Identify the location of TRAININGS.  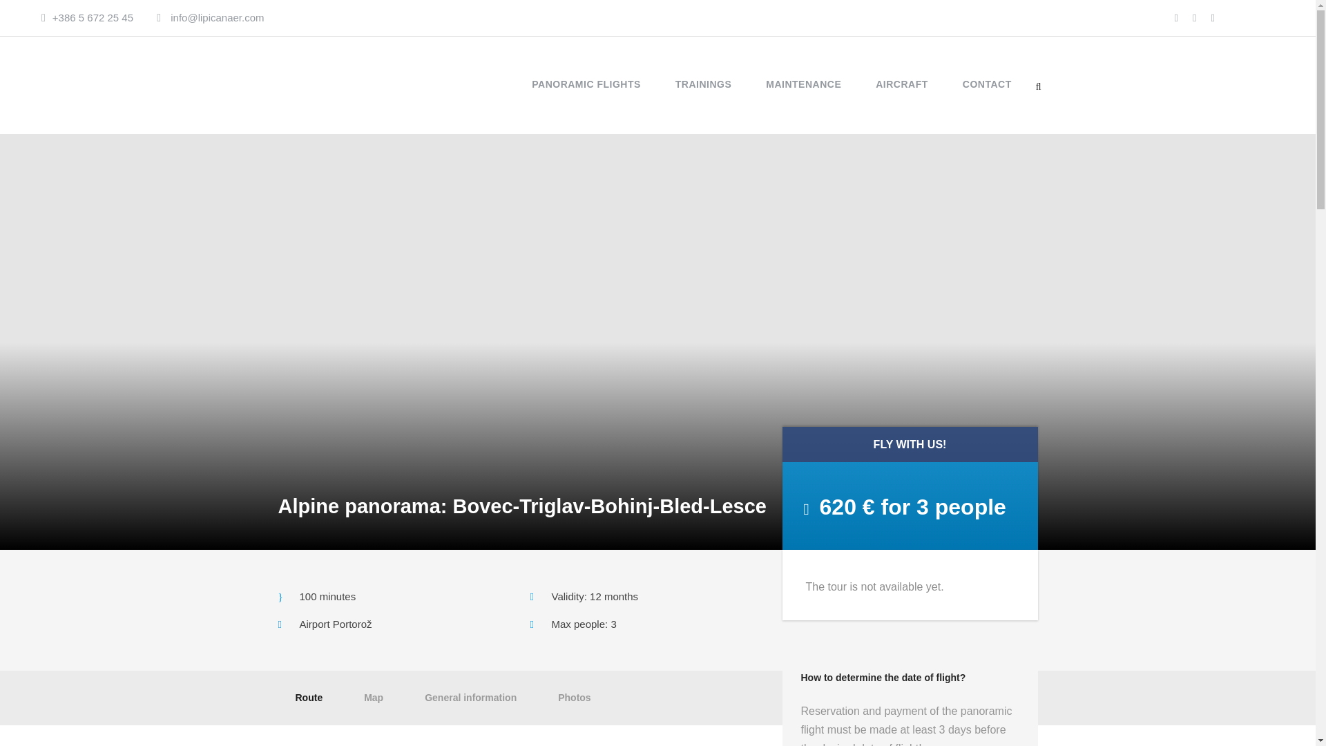
(703, 97).